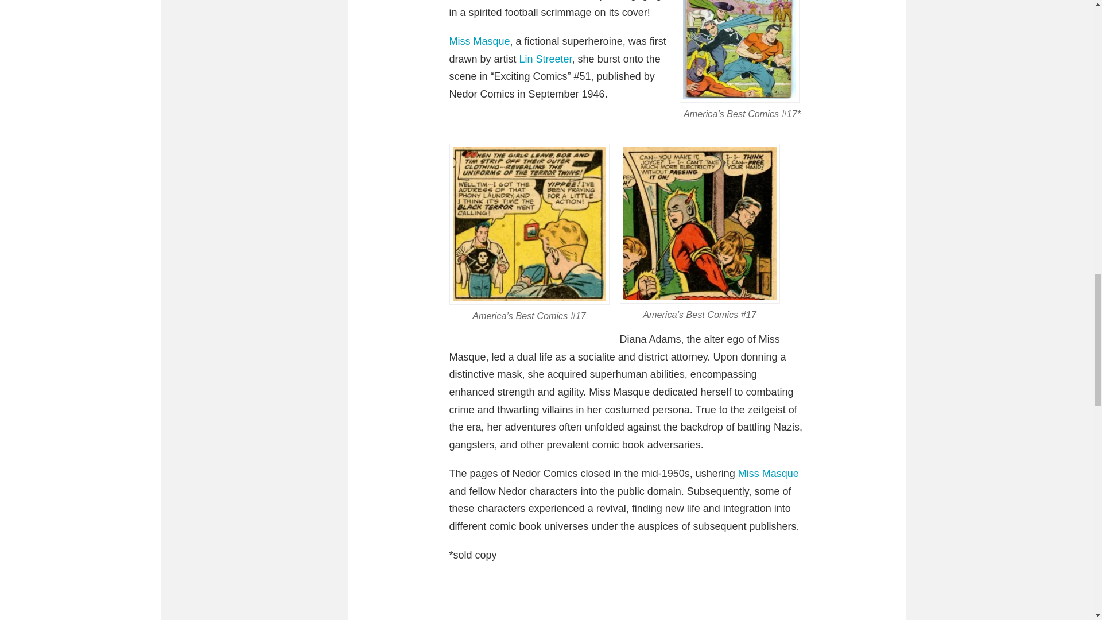 The height and width of the screenshot is (620, 1102). Describe the element at coordinates (739, 52) in the screenshot. I see `Click to read` at that location.